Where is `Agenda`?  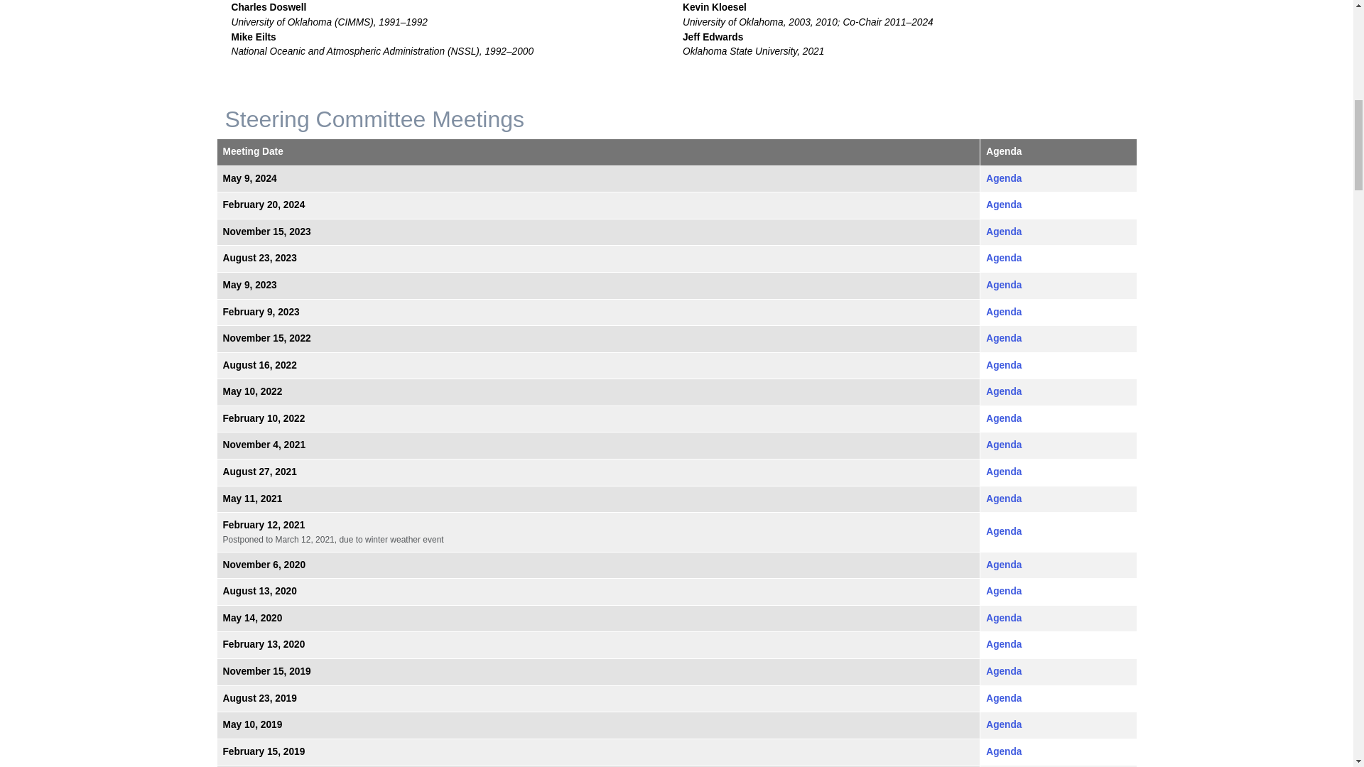 Agenda is located at coordinates (1004, 232).